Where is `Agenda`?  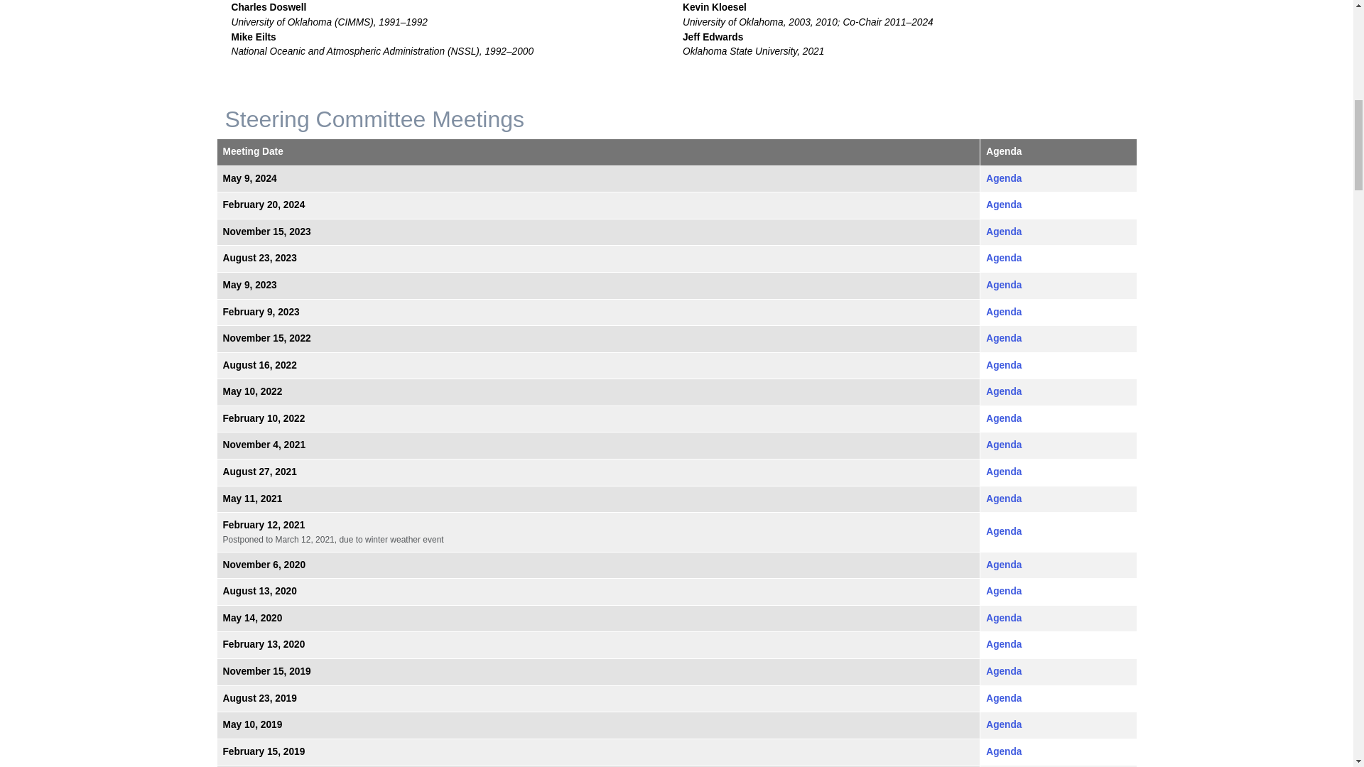 Agenda is located at coordinates (1004, 232).